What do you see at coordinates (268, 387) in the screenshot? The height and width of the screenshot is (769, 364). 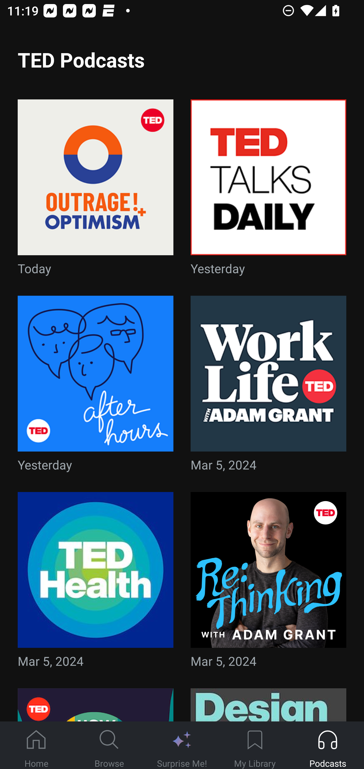 I see `Mar 5, 2024` at bounding box center [268, 387].